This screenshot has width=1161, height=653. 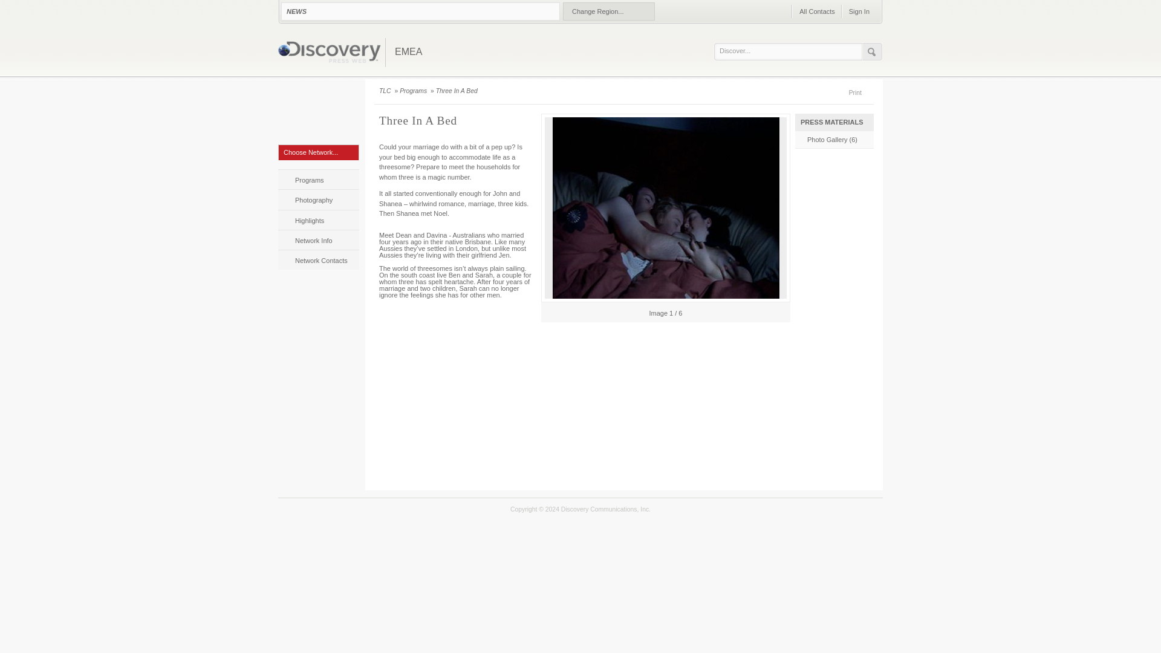 What do you see at coordinates (816, 11) in the screenshot?
I see `All Contacts` at bounding box center [816, 11].